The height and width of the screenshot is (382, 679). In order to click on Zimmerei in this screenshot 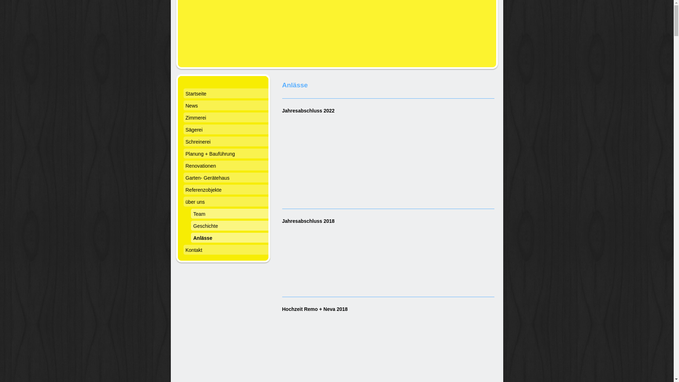, I will do `click(226, 118)`.